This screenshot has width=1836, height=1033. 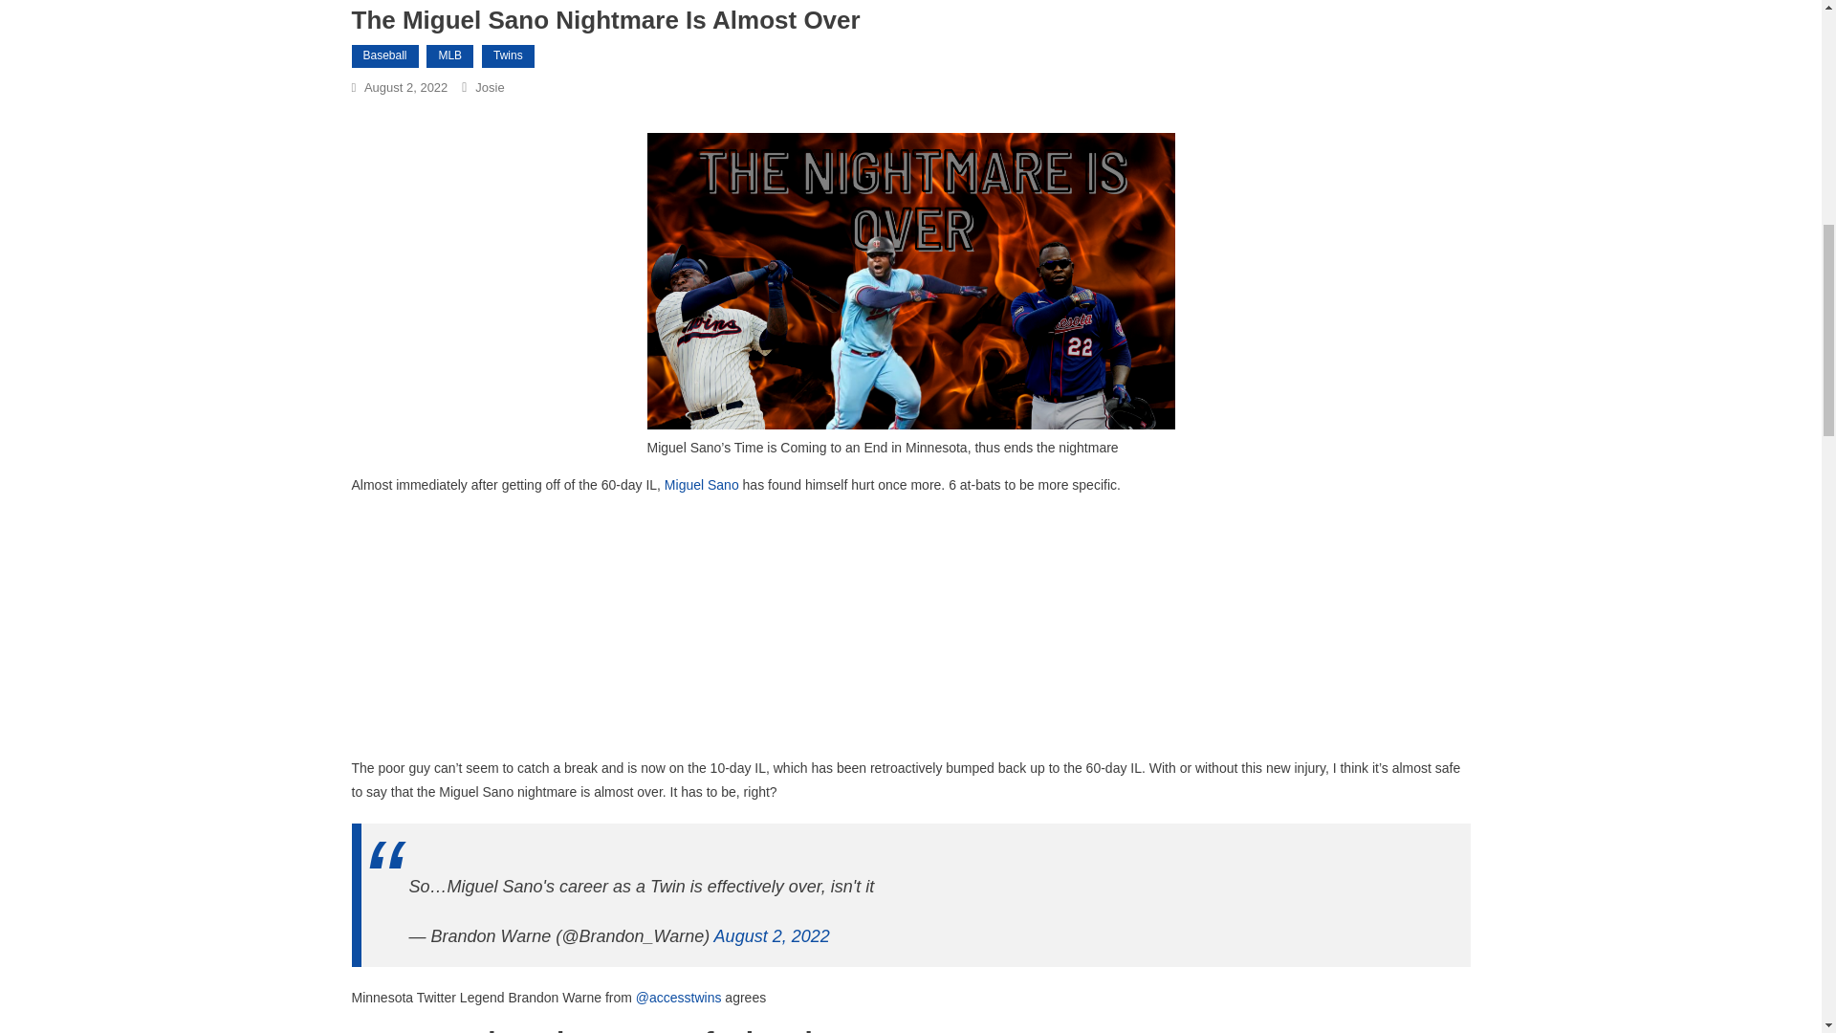 What do you see at coordinates (449, 56) in the screenshot?
I see `MLB` at bounding box center [449, 56].